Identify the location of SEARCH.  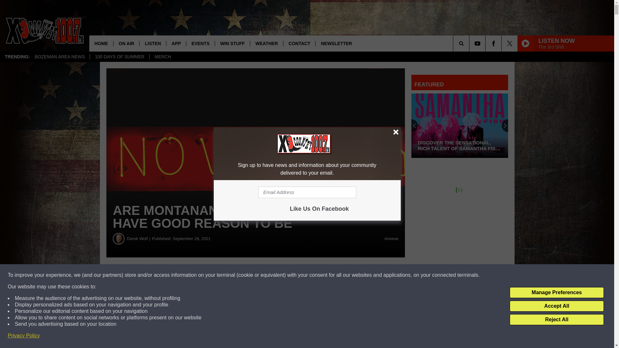
(470, 43).